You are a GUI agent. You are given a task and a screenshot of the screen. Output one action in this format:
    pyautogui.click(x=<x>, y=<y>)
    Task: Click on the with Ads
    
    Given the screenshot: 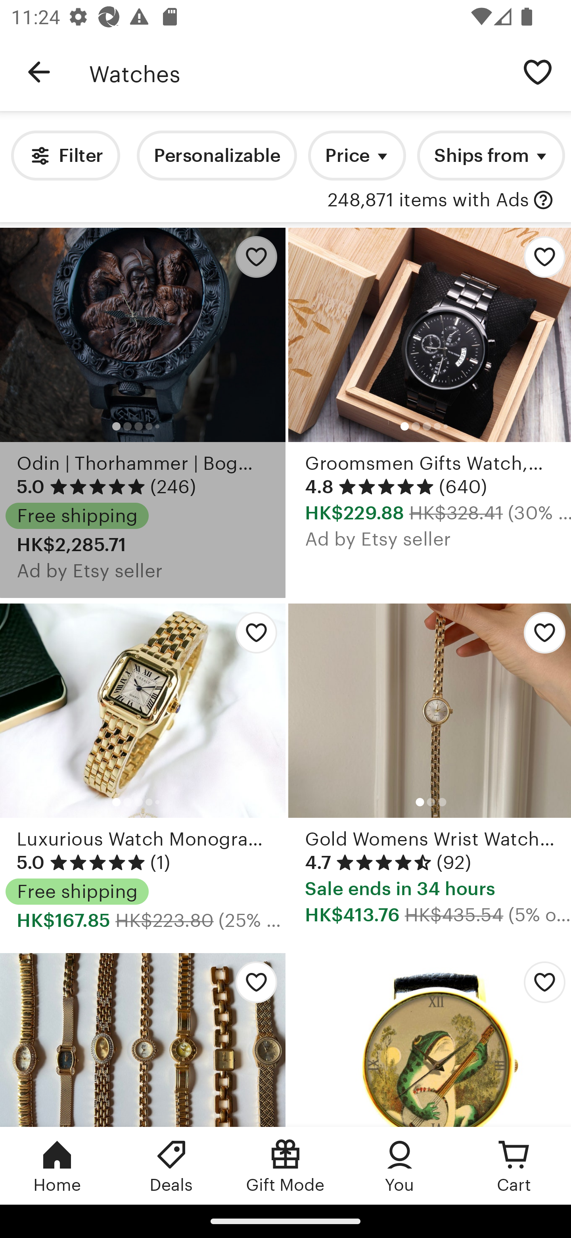 What is the action you would take?
    pyautogui.click(x=543, y=200)
    